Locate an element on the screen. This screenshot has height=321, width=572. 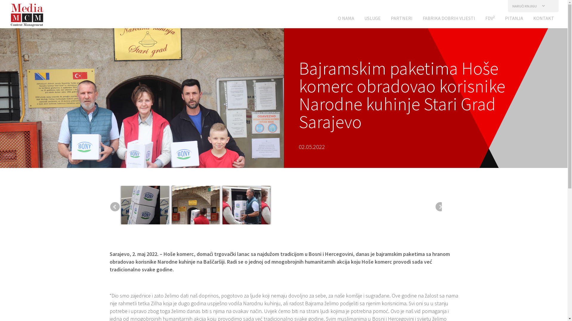
FDV2 is located at coordinates (490, 20).